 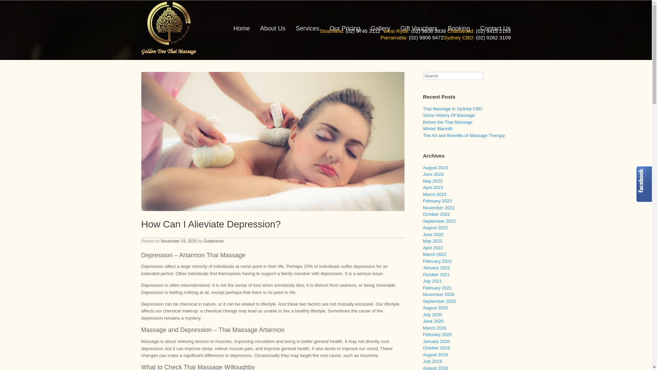 I want to click on About Us, so click(x=273, y=30).